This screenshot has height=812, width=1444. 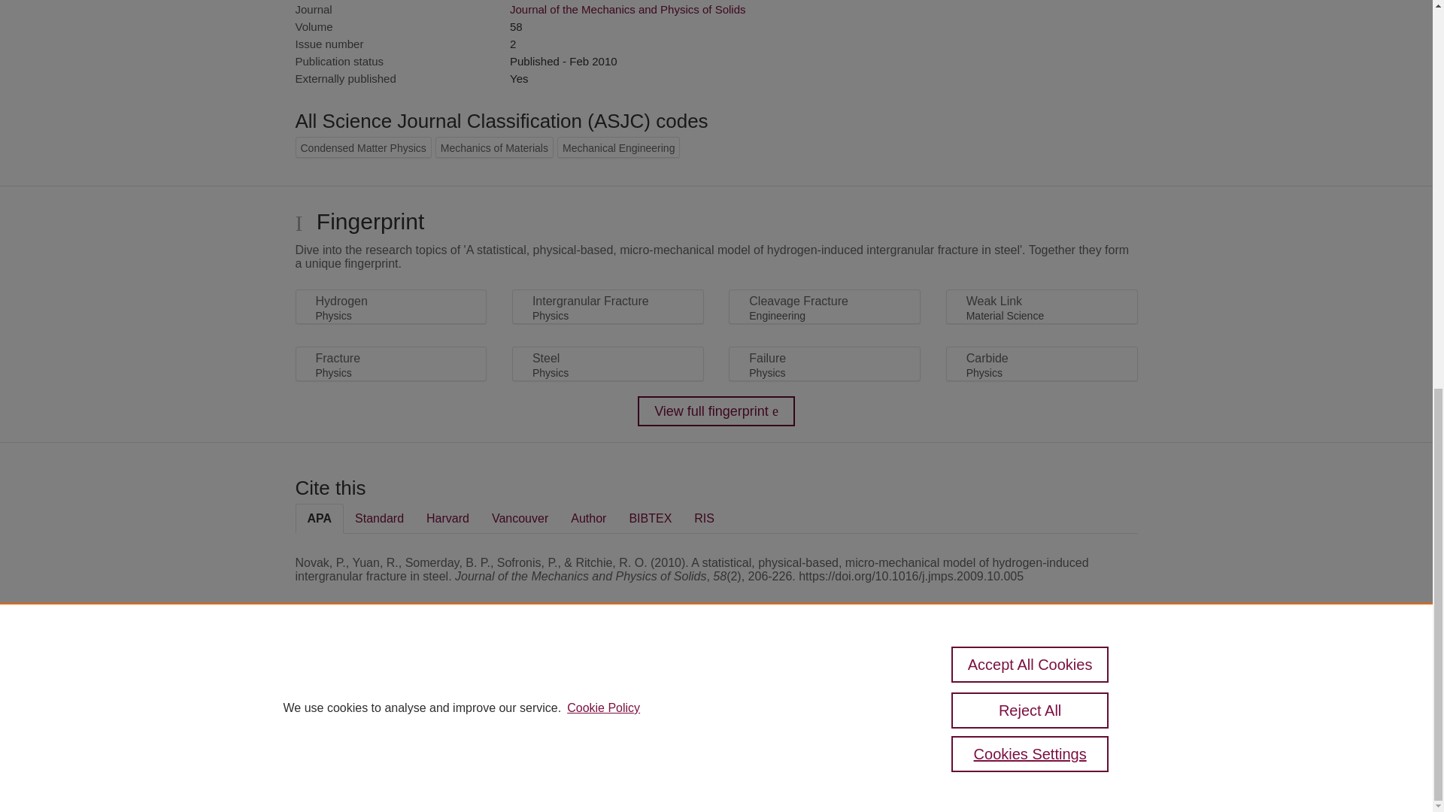 I want to click on Elsevier B.V., so click(x=502, y=701).